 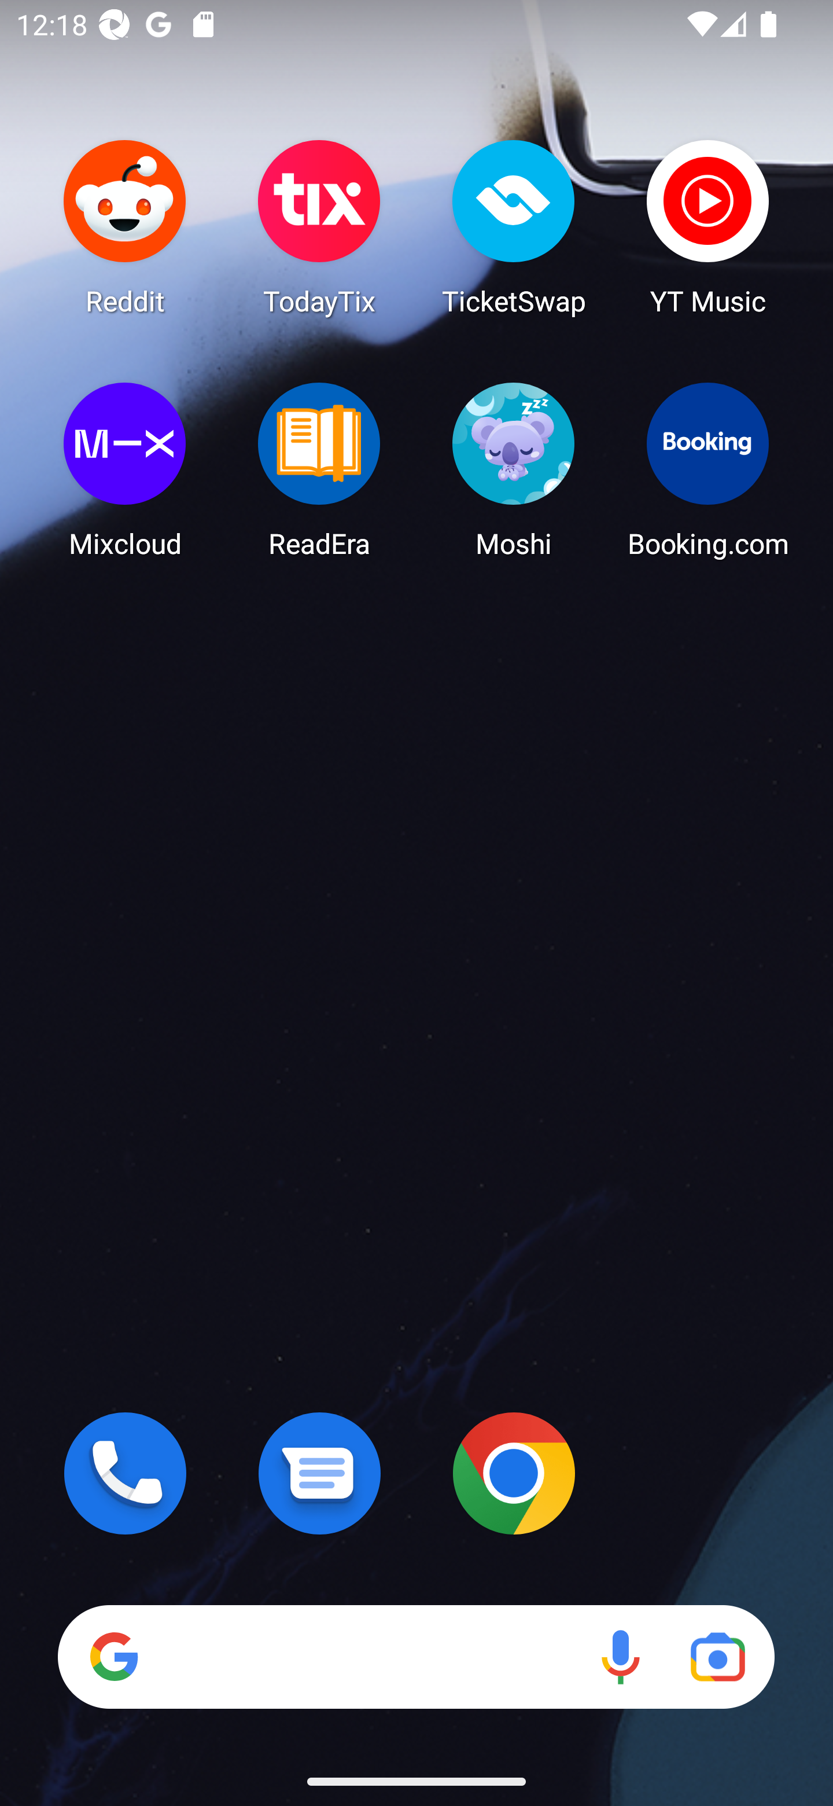 What do you see at coordinates (717, 1657) in the screenshot?
I see `Google Lens` at bounding box center [717, 1657].